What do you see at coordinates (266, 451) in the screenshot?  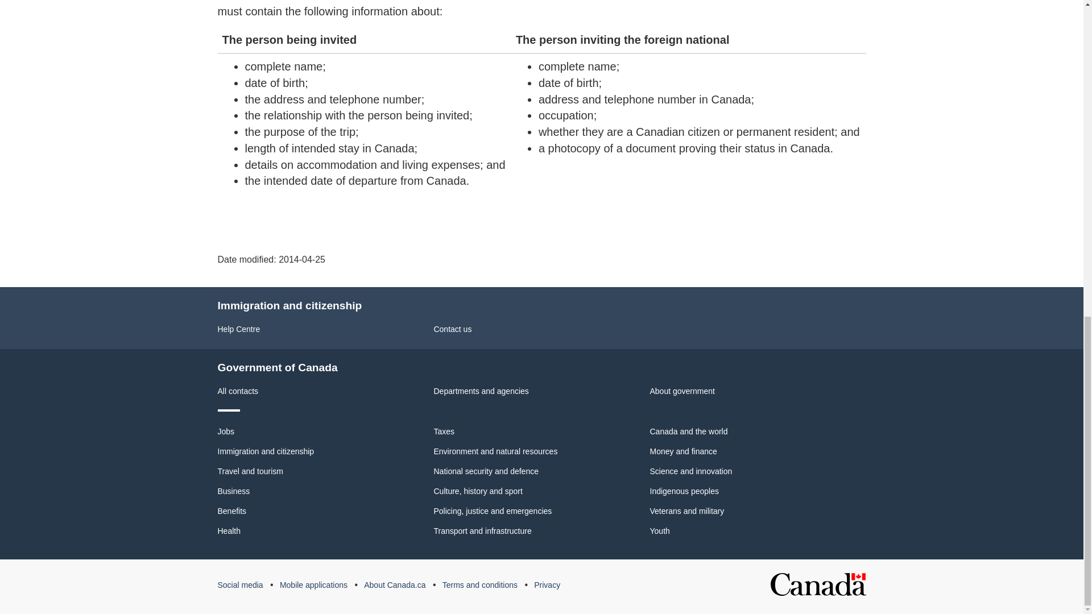 I see `Immigration and citizenship` at bounding box center [266, 451].